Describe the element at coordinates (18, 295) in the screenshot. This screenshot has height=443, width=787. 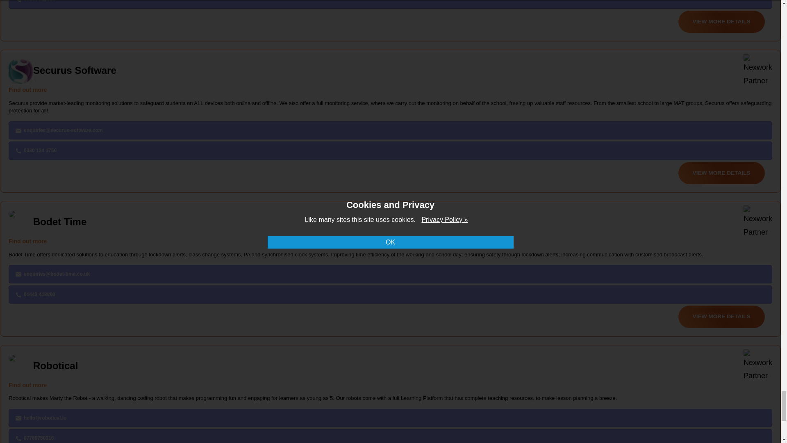
I see `call` at that location.